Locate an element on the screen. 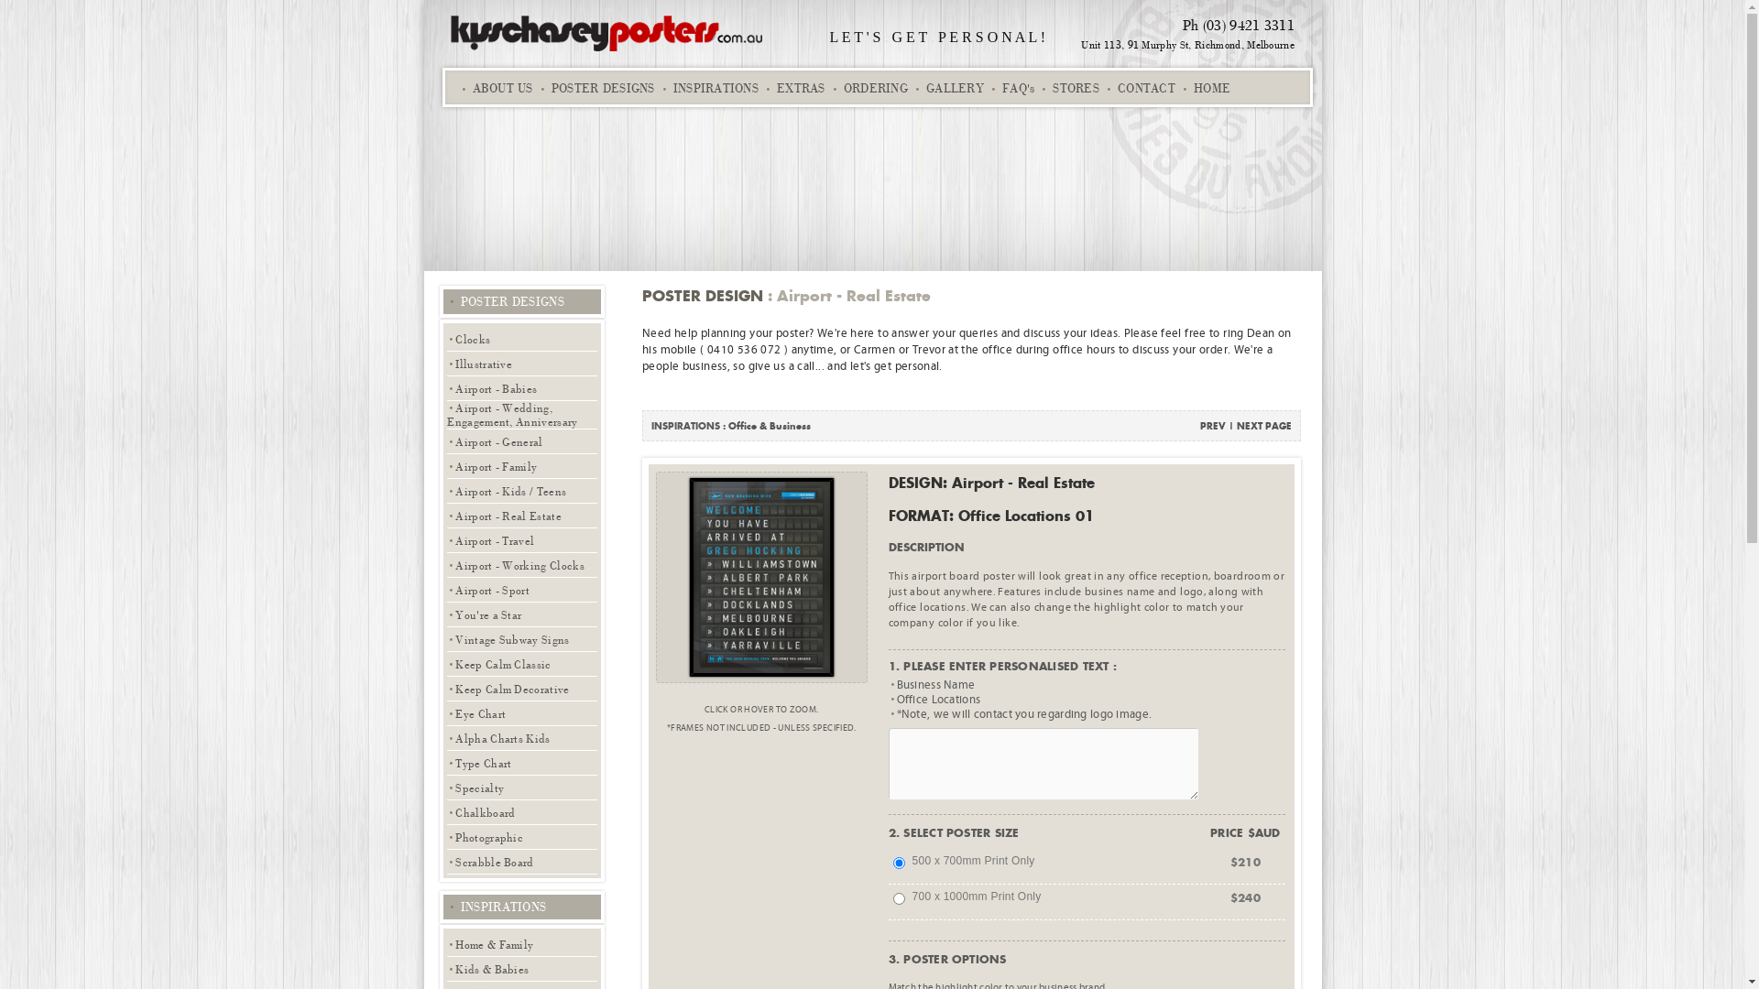 The image size is (1759, 989). GALLERY is located at coordinates (945, 88).